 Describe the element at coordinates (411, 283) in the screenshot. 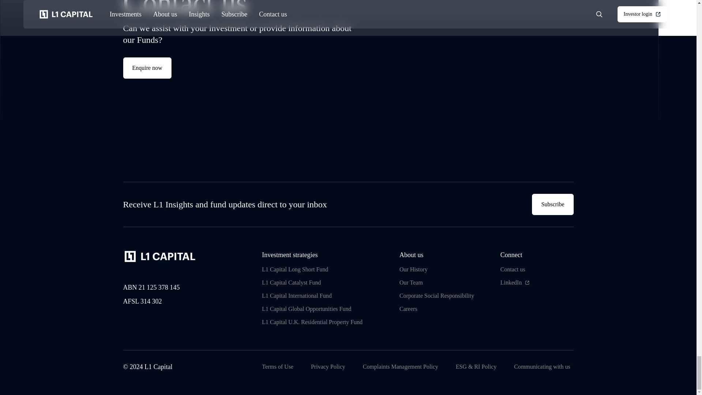

I see `Our Team` at that location.